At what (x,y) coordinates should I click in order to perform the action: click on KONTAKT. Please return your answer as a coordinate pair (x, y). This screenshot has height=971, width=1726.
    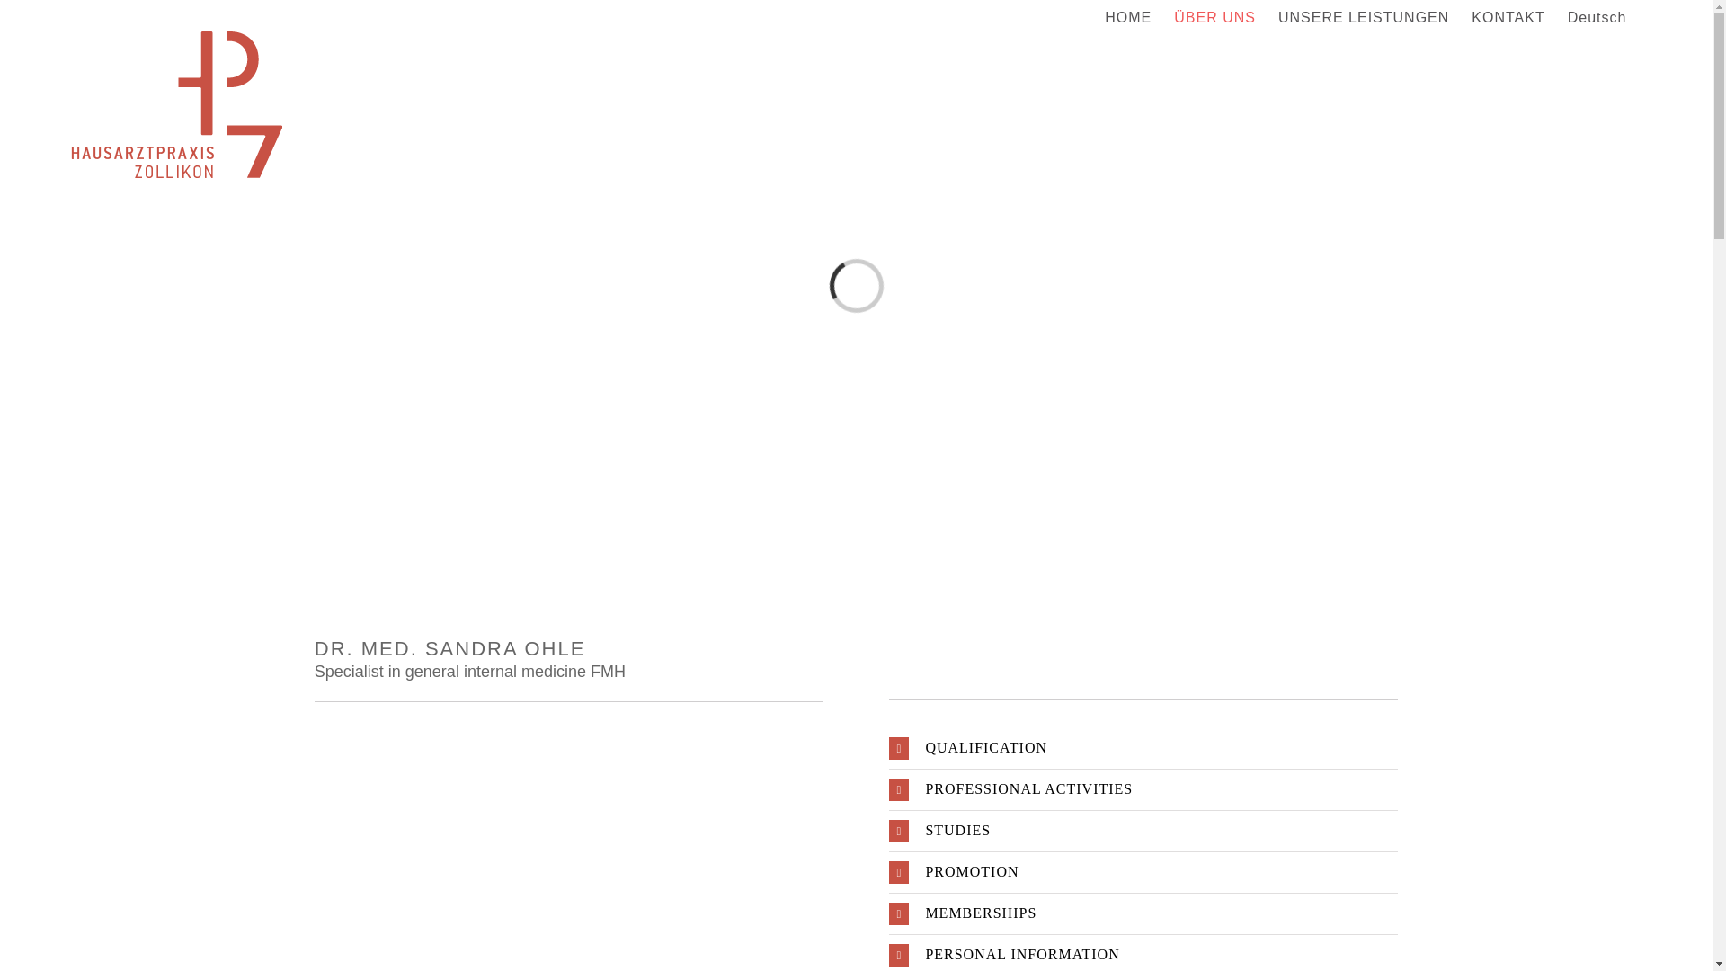
    Looking at the image, I should click on (1508, 18).